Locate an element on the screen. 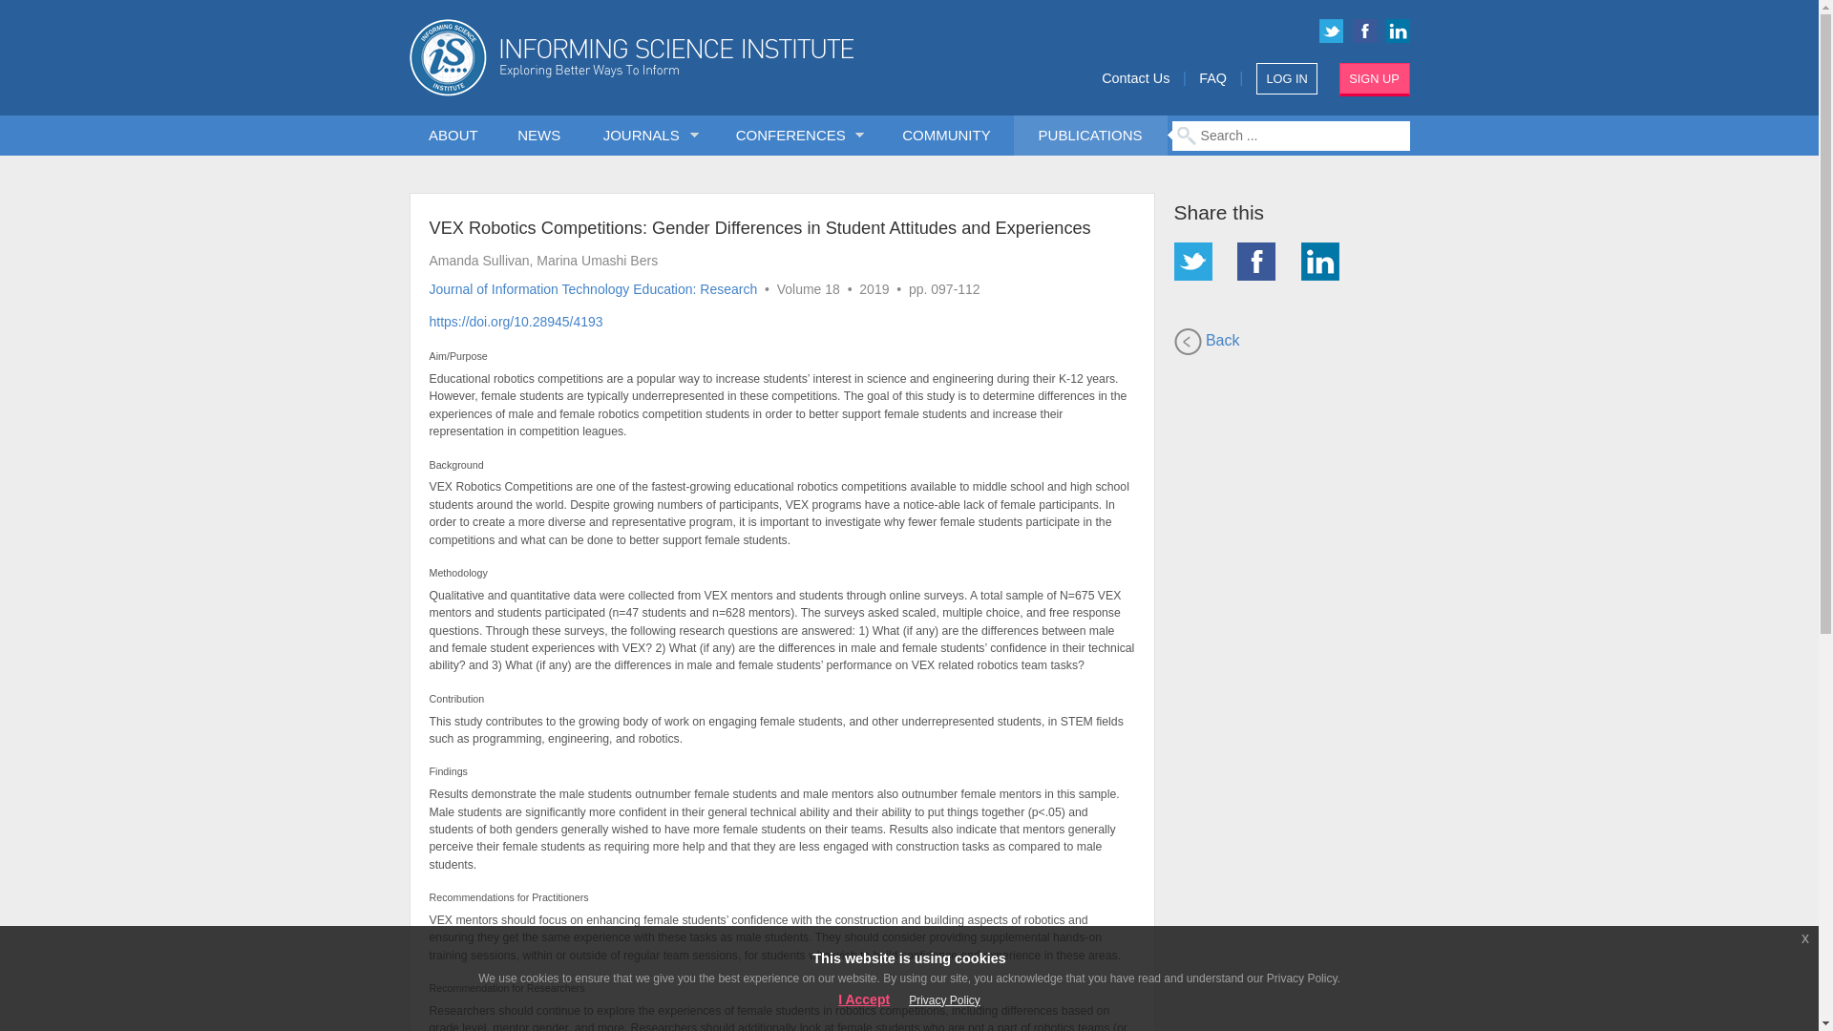 Image resolution: width=1833 pixels, height=1031 pixels. CONFERENCES   is located at coordinates (794, 136).